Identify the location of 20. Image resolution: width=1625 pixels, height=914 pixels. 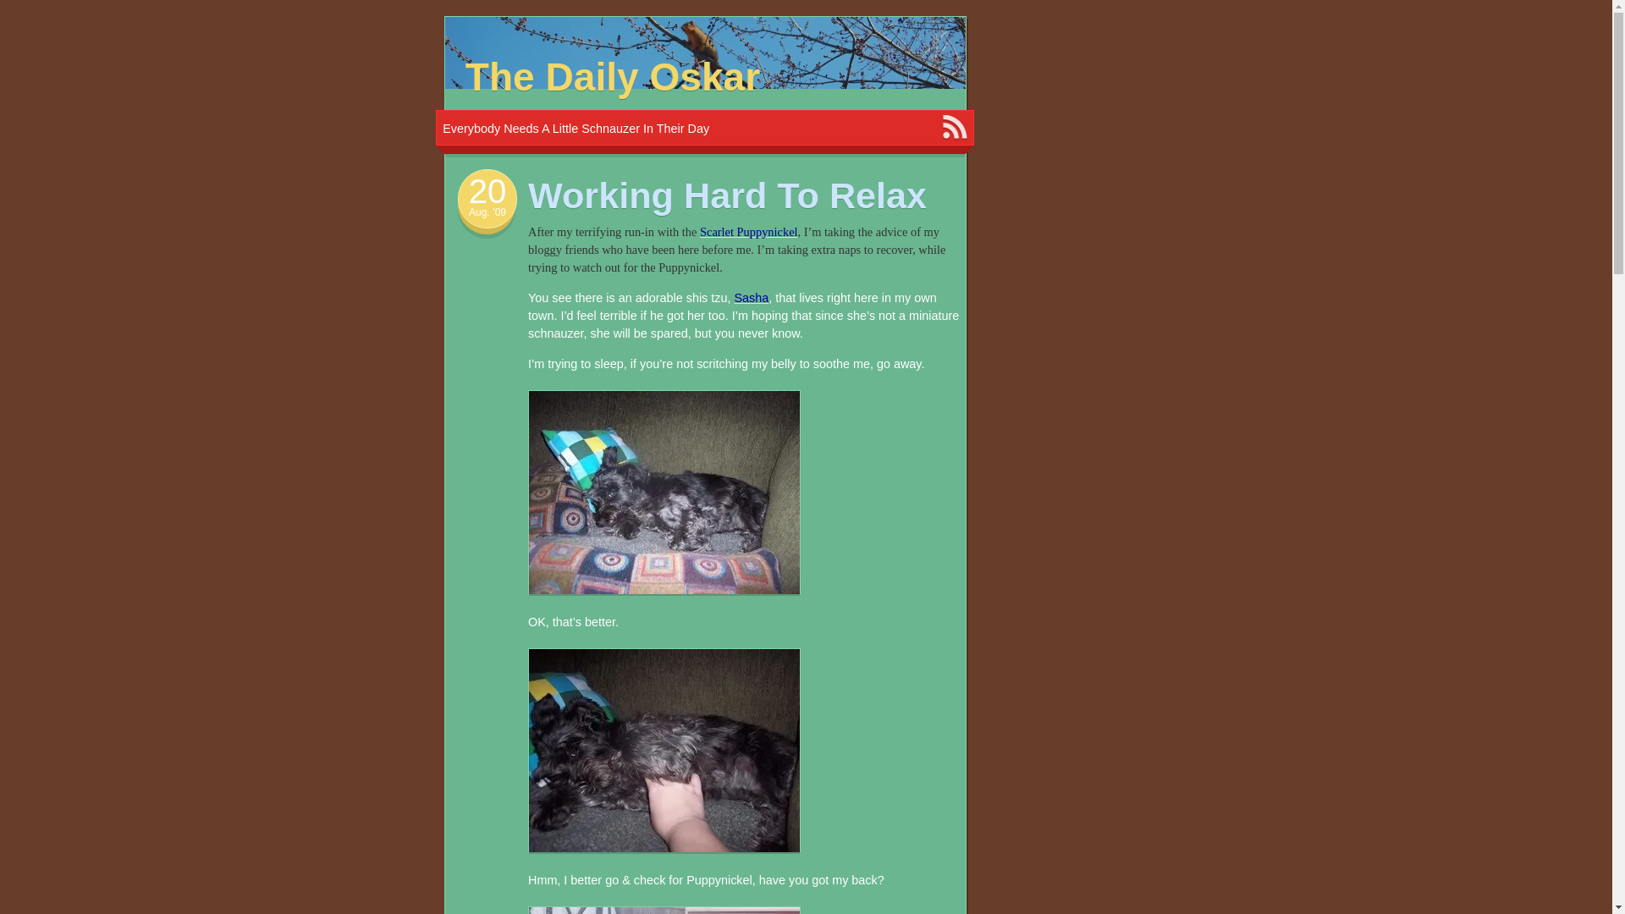
(487, 191).